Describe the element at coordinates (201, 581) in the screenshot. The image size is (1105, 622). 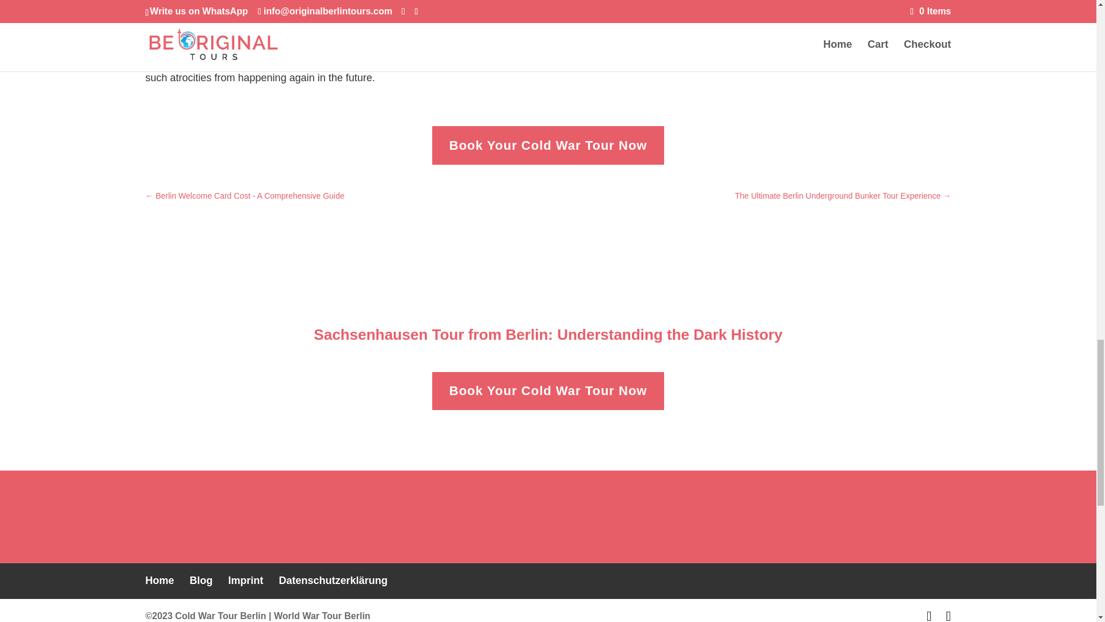
I see `Blog` at that location.